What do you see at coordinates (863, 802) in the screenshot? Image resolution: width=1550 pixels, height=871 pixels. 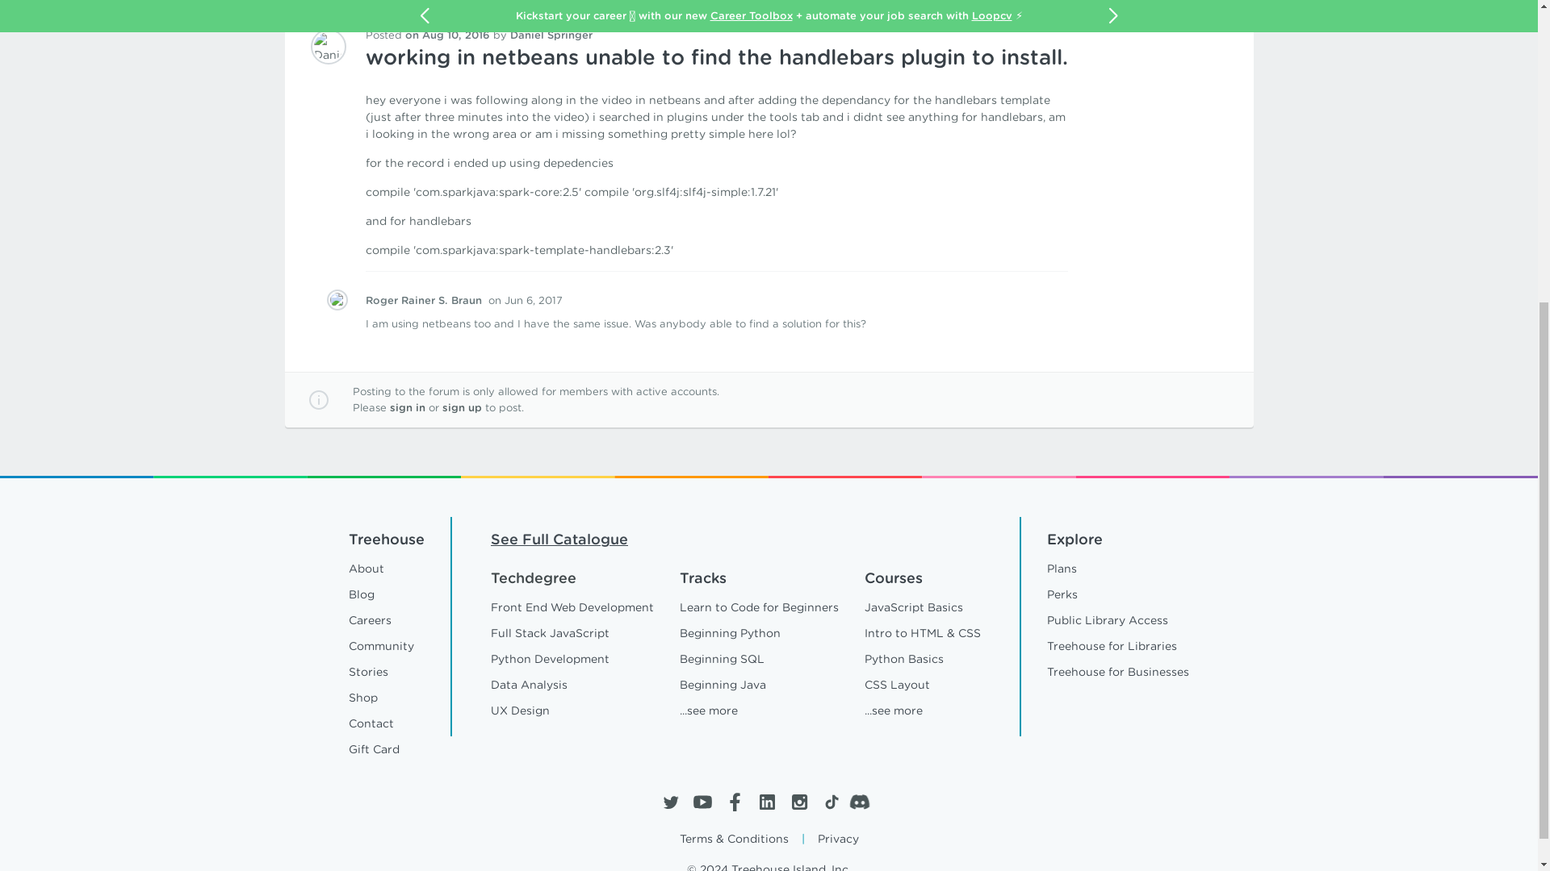 I see `Discord` at bounding box center [863, 802].